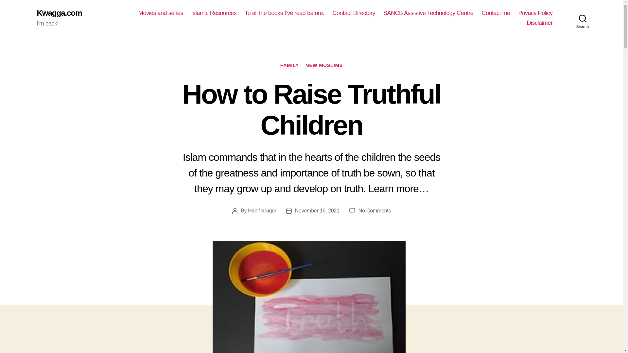 The height and width of the screenshot is (353, 628). I want to click on Contact me, so click(59, 13).